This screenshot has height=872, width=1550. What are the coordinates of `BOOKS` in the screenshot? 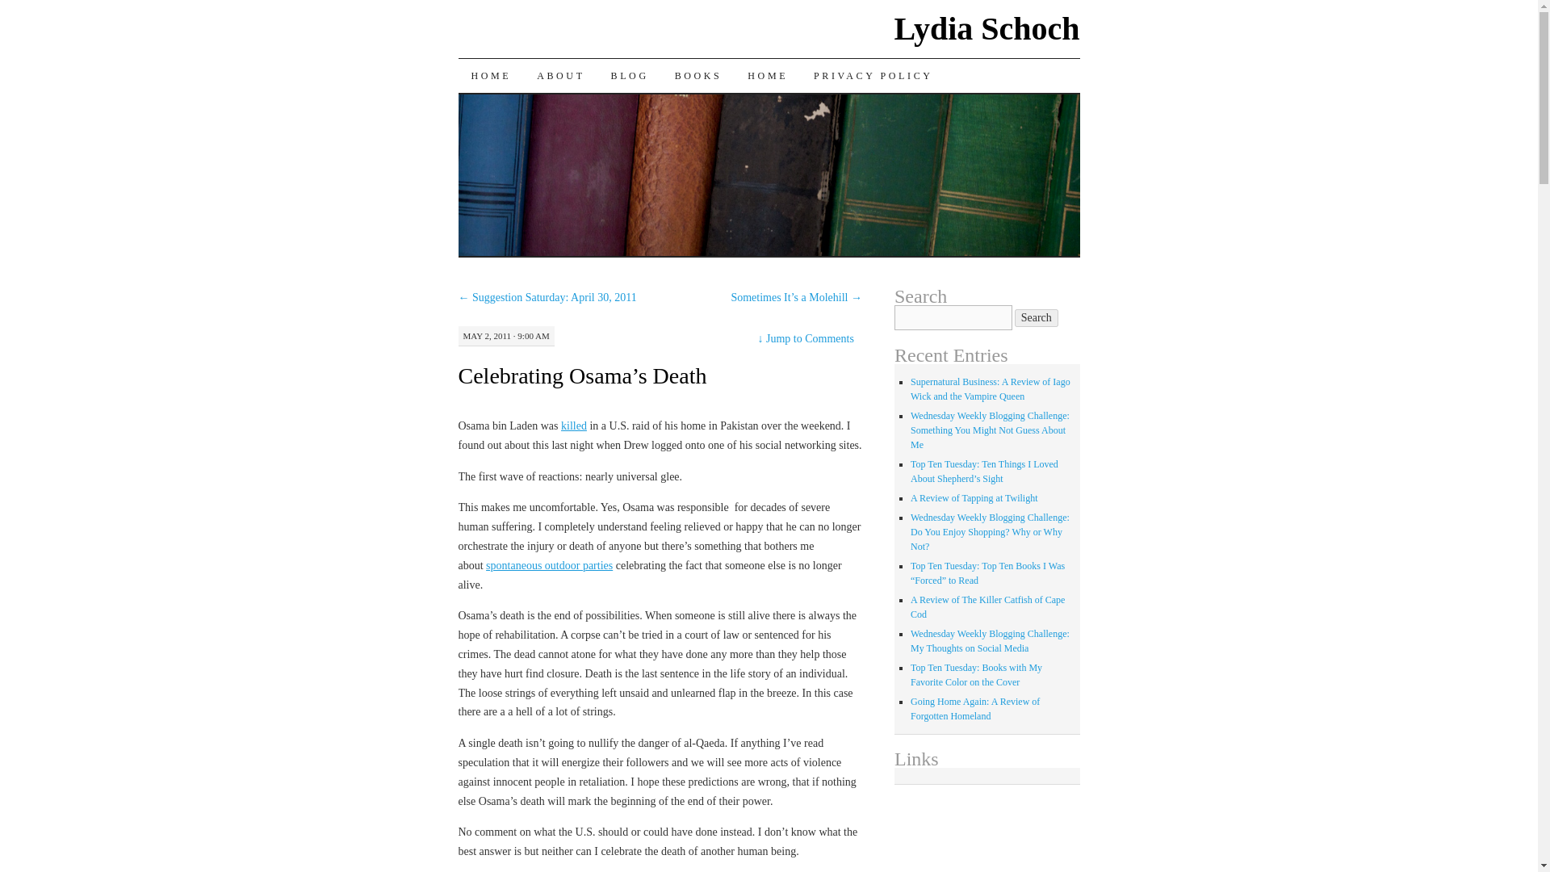 It's located at (697, 76).